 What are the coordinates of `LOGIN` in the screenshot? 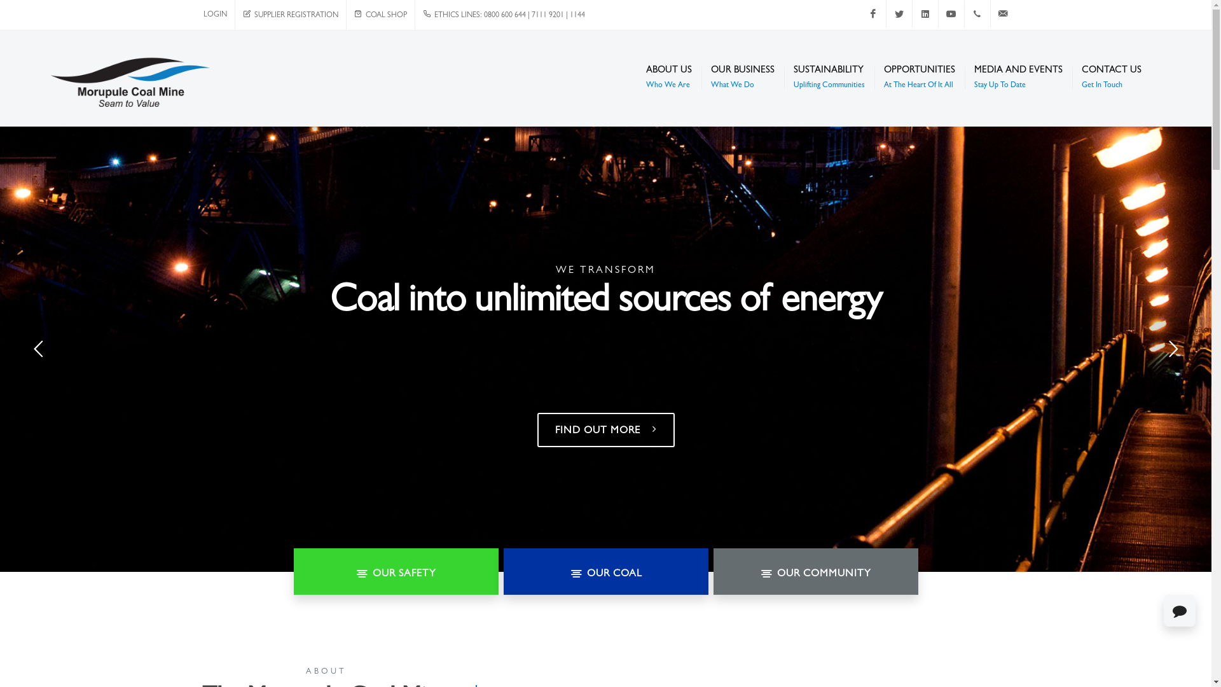 It's located at (215, 15).